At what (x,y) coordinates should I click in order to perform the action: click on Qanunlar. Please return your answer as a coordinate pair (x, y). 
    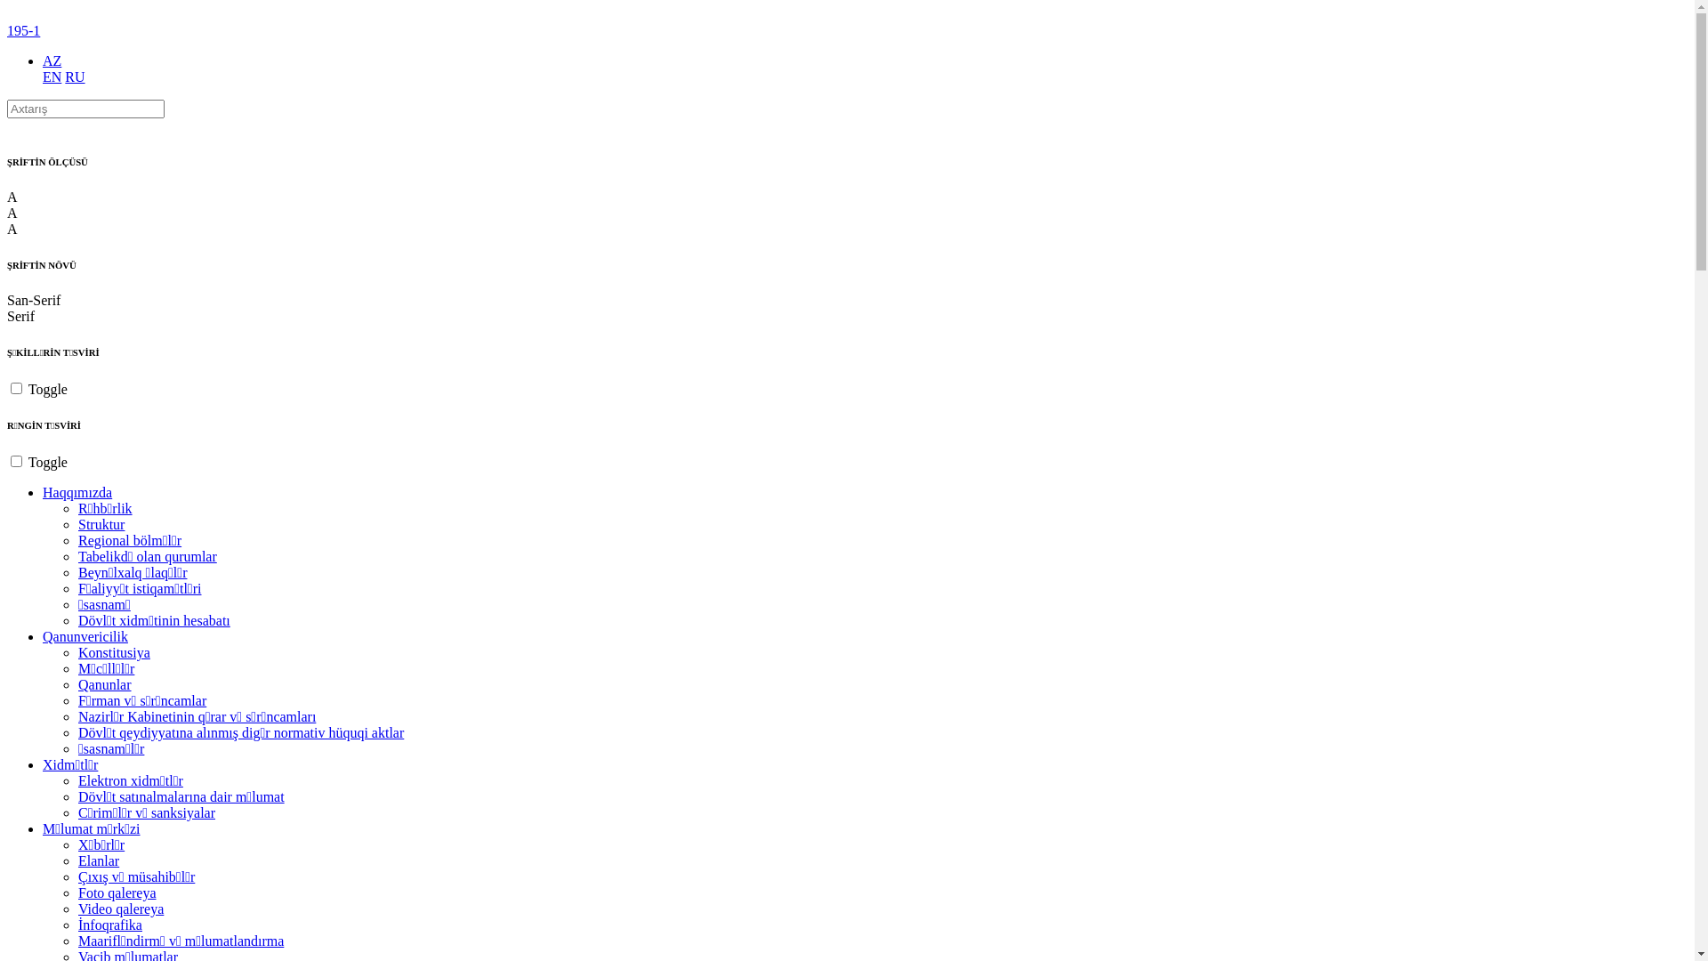
    Looking at the image, I should click on (105, 685).